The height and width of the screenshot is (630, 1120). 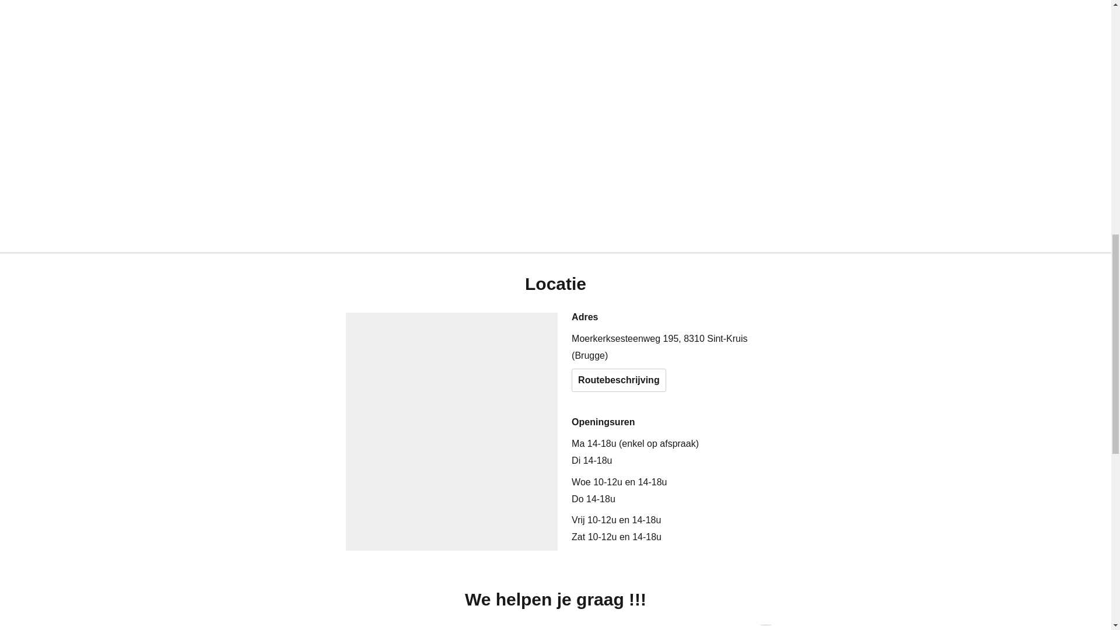 I want to click on Over ons, so click(x=97, y=20).